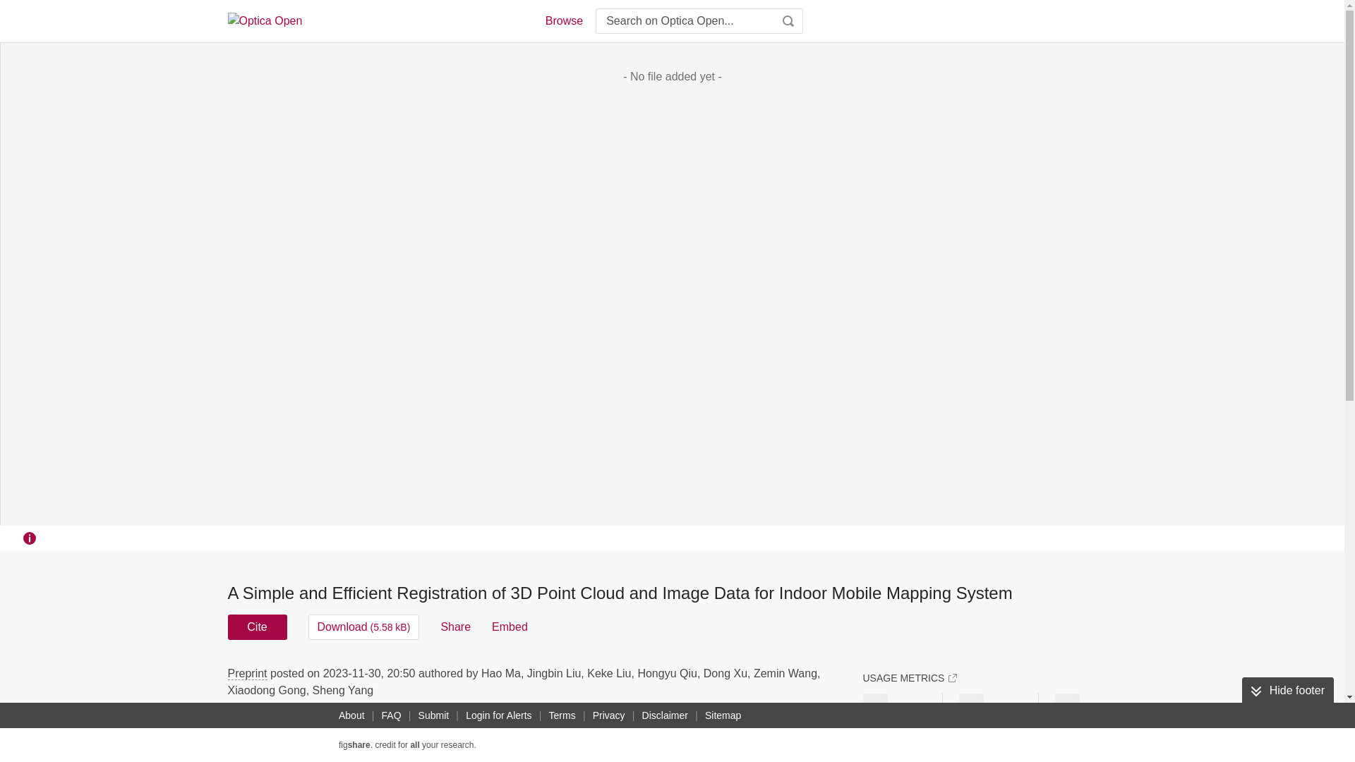 This screenshot has width=1355, height=762. Describe the element at coordinates (391, 715) in the screenshot. I see `FAQ` at that location.